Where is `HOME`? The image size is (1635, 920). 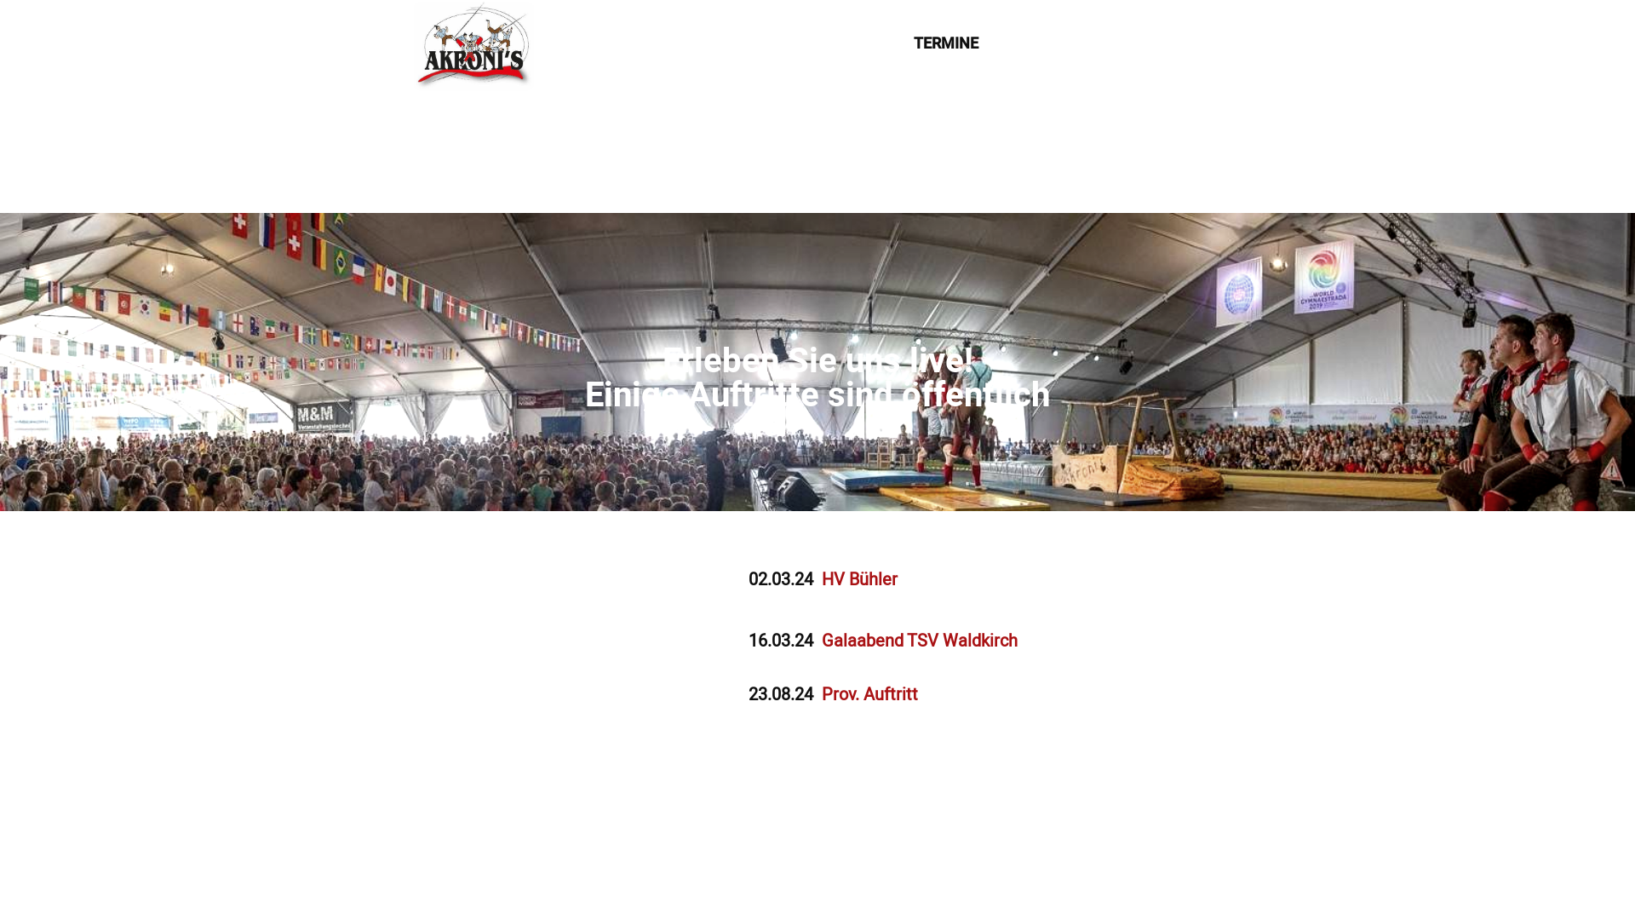
HOME is located at coordinates (599, 44).